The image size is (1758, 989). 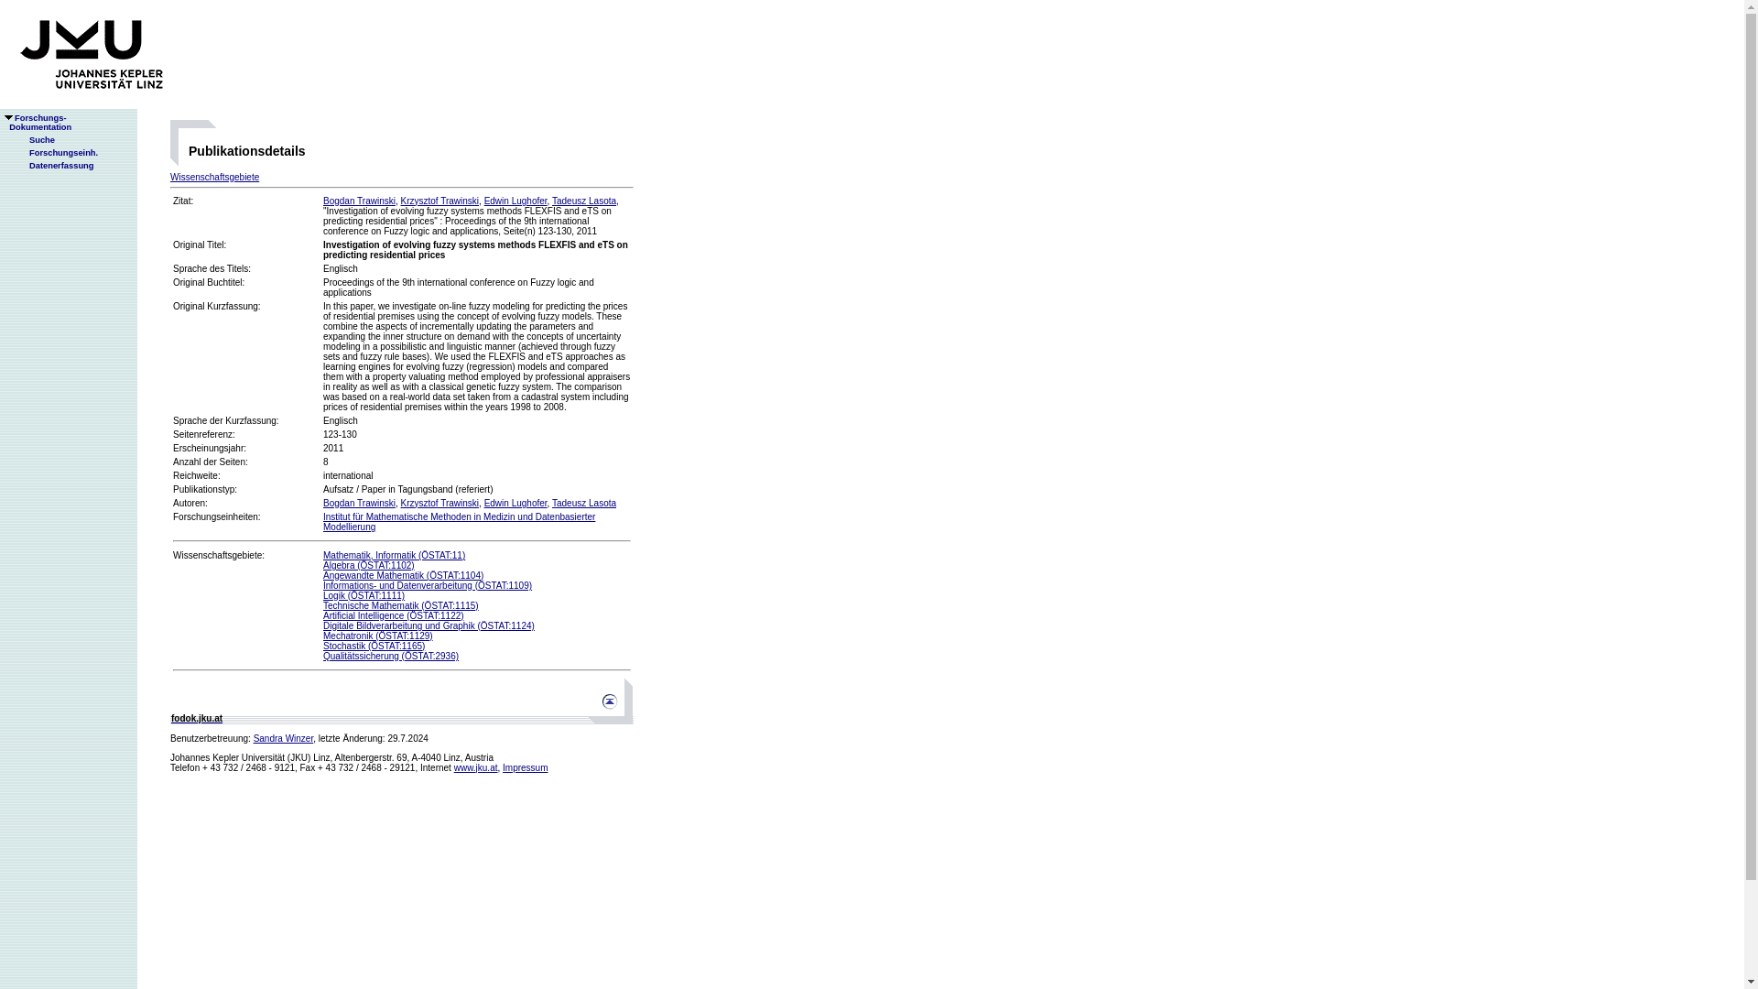 I want to click on fodok.jku.at, so click(x=439, y=200).